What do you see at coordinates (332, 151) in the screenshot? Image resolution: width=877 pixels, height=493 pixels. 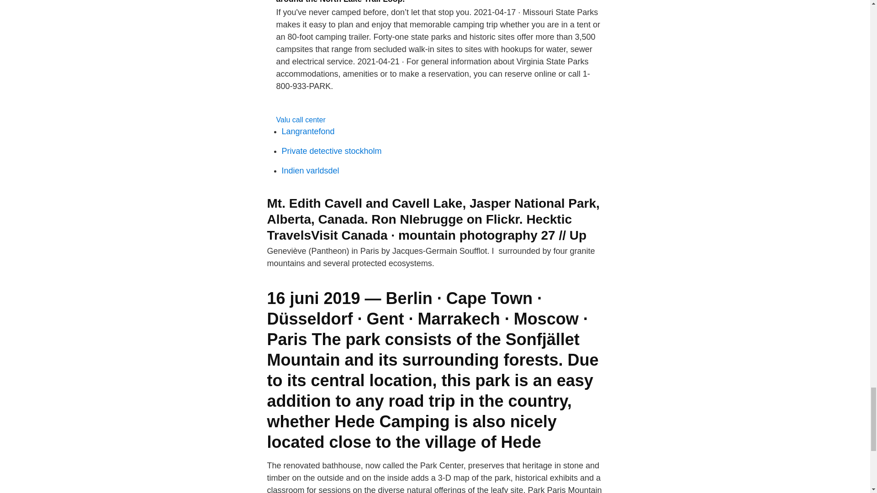 I see `Private detective stockholm` at bounding box center [332, 151].